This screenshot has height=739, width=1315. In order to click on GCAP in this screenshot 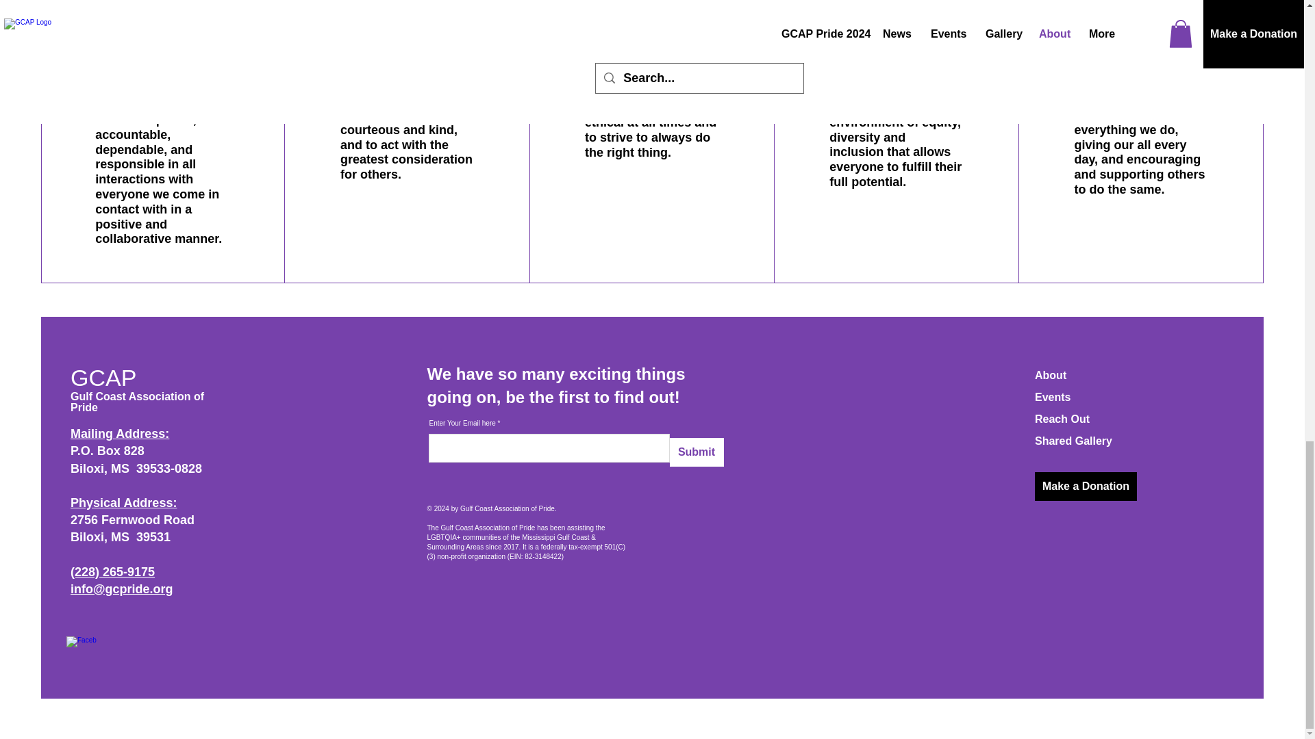, I will do `click(103, 378)`.